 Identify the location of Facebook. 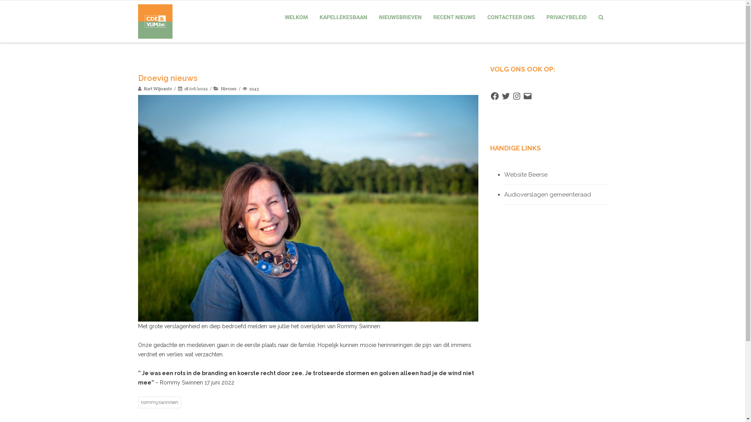
(494, 95).